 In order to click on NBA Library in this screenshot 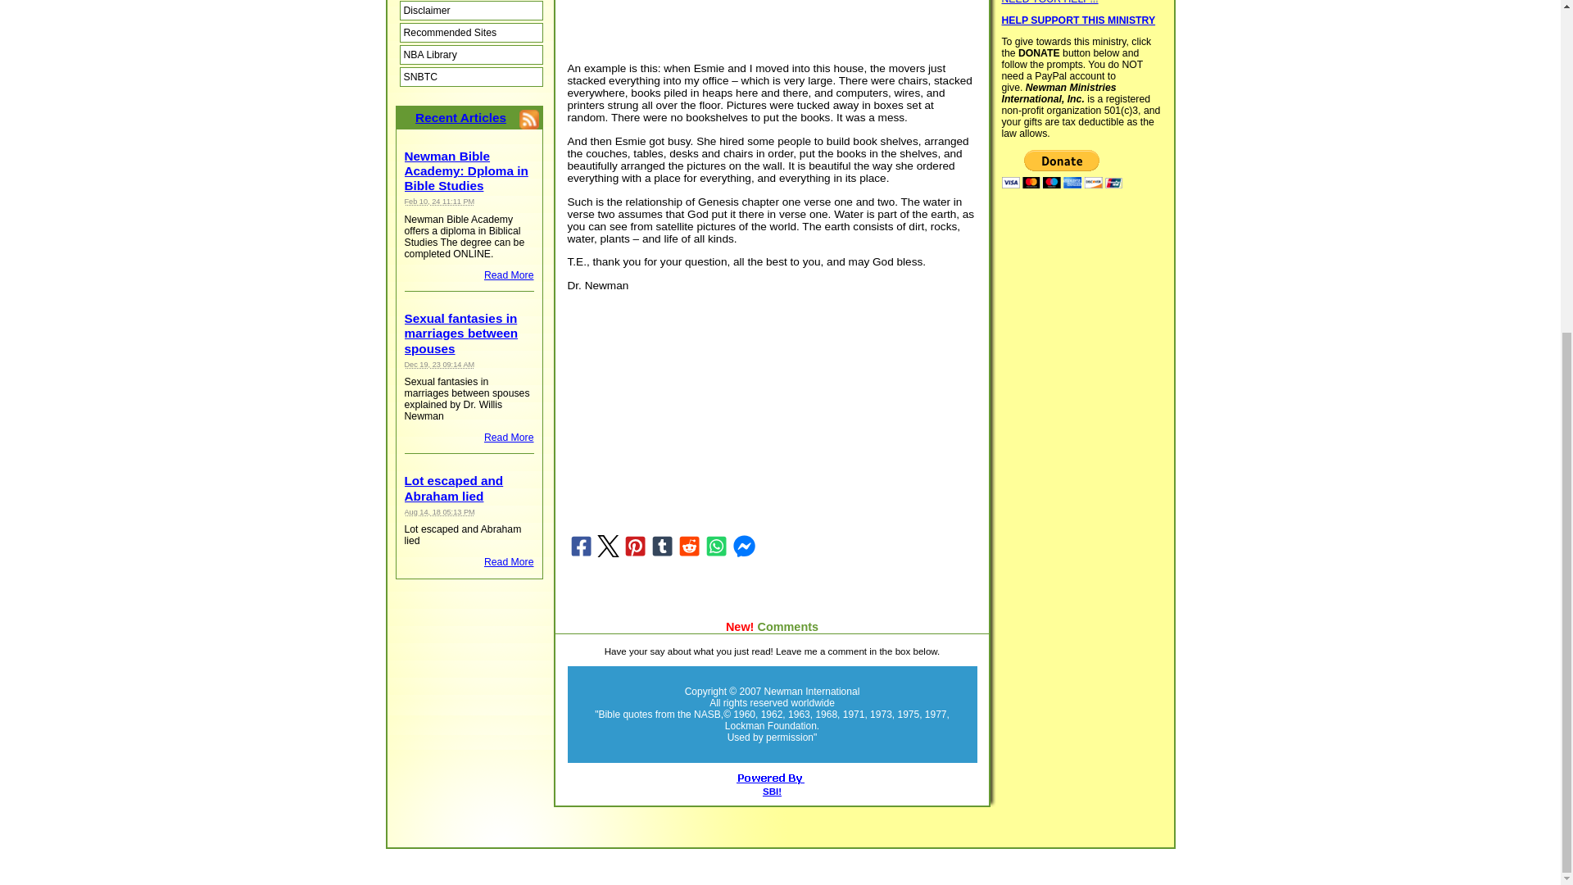, I will do `click(470, 54)`.